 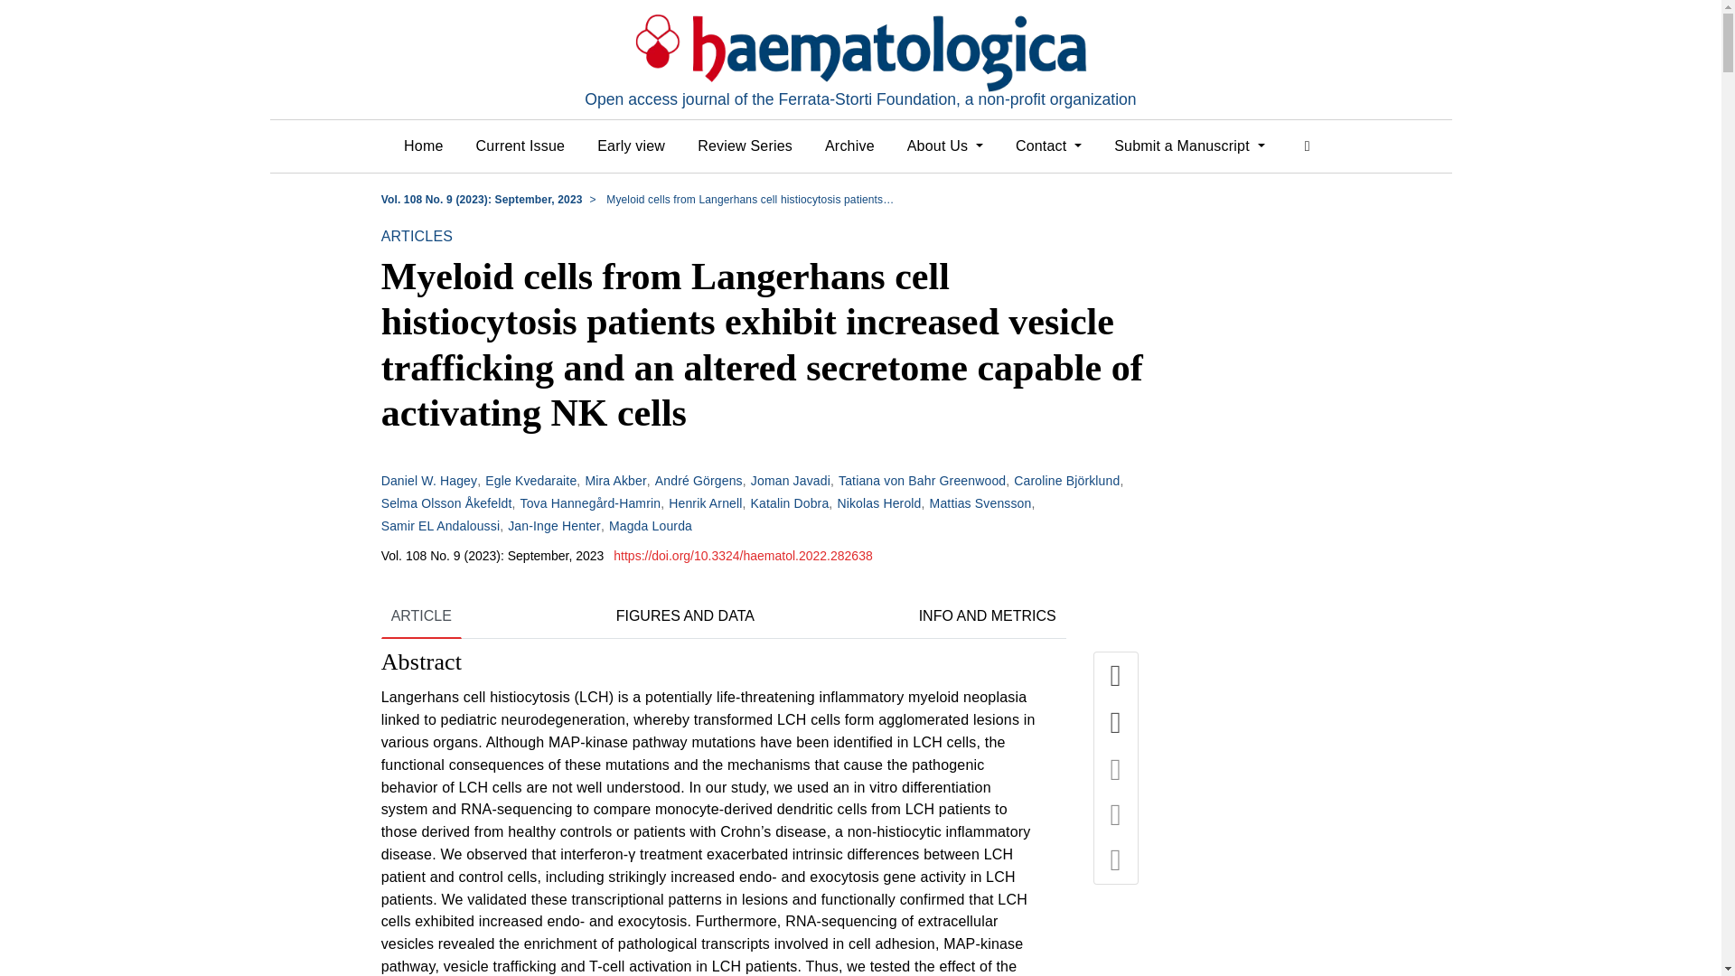 What do you see at coordinates (614, 480) in the screenshot?
I see `Mira Akber` at bounding box center [614, 480].